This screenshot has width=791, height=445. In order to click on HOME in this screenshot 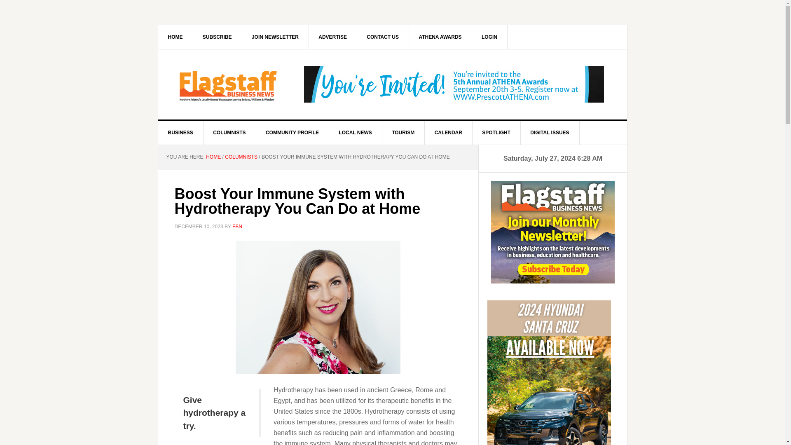, I will do `click(176, 37)`.